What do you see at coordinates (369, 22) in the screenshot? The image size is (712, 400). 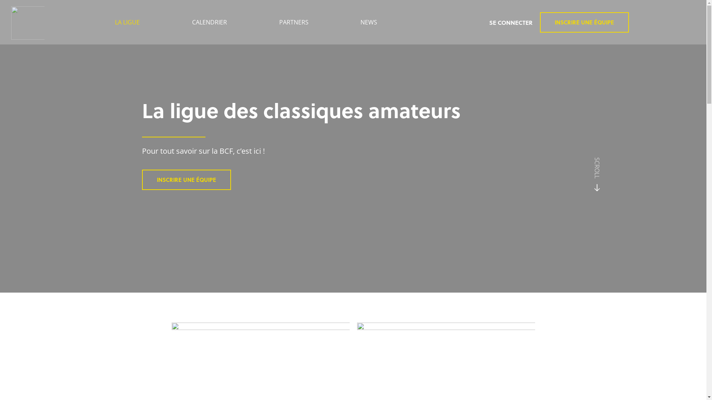 I see `NEWS` at bounding box center [369, 22].